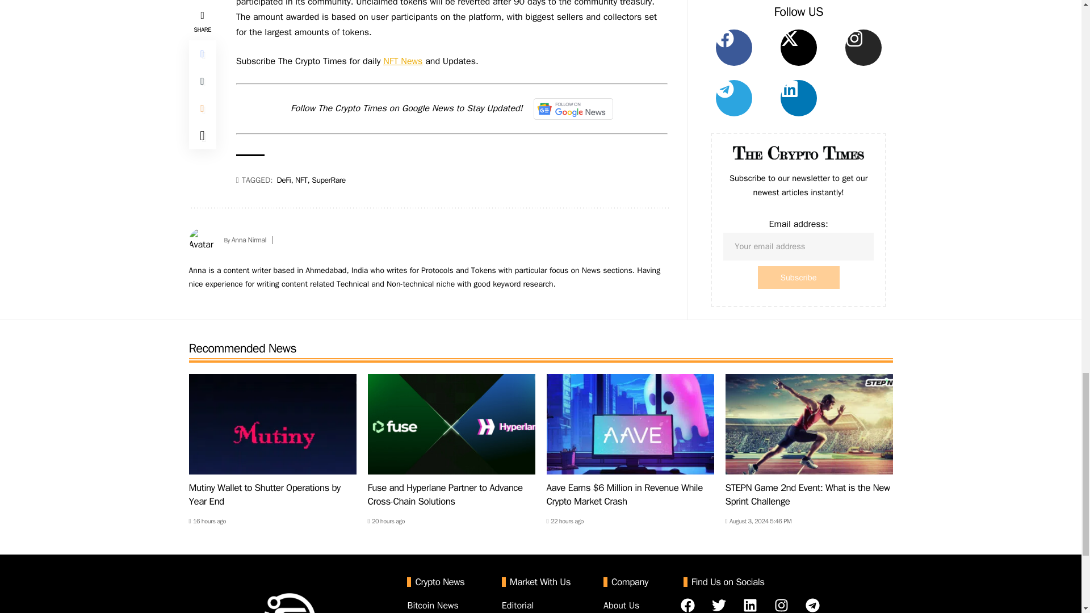 This screenshot has width=1090, height=613. What do you see at coordinates (809, 423) in the screenshot?
I see `STEPN Game 2nd Event: What is the New Sprint Challenge` at bounding box center [809, 423].